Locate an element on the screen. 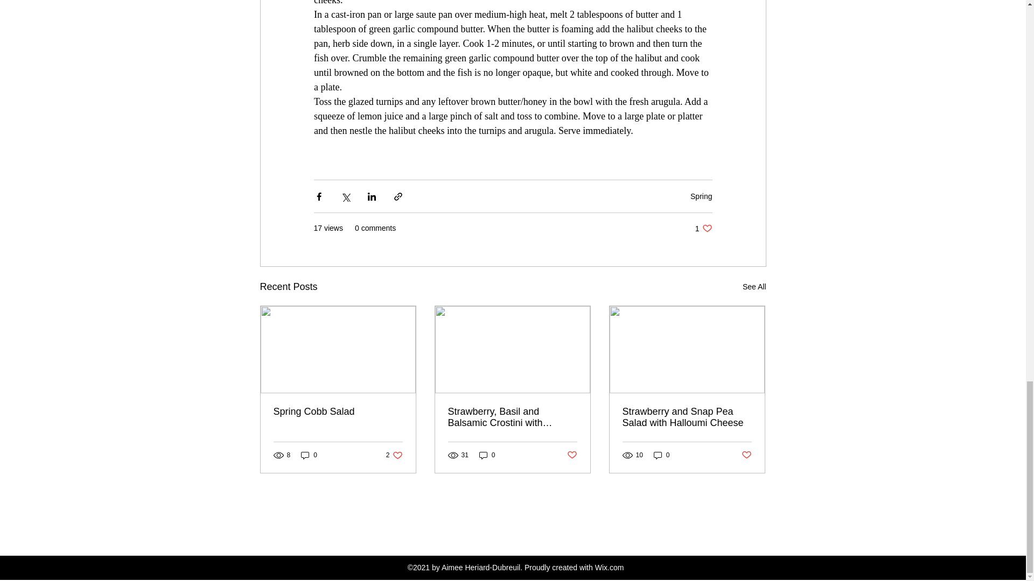  Post not marked as liked is located at coordinates (746, 455).